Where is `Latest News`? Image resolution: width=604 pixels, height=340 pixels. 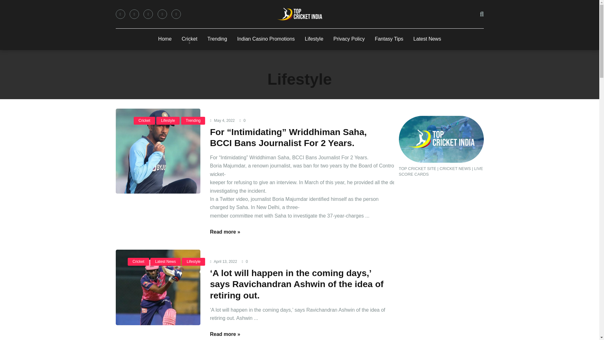
Latest News is located at coordinates (427, 39).